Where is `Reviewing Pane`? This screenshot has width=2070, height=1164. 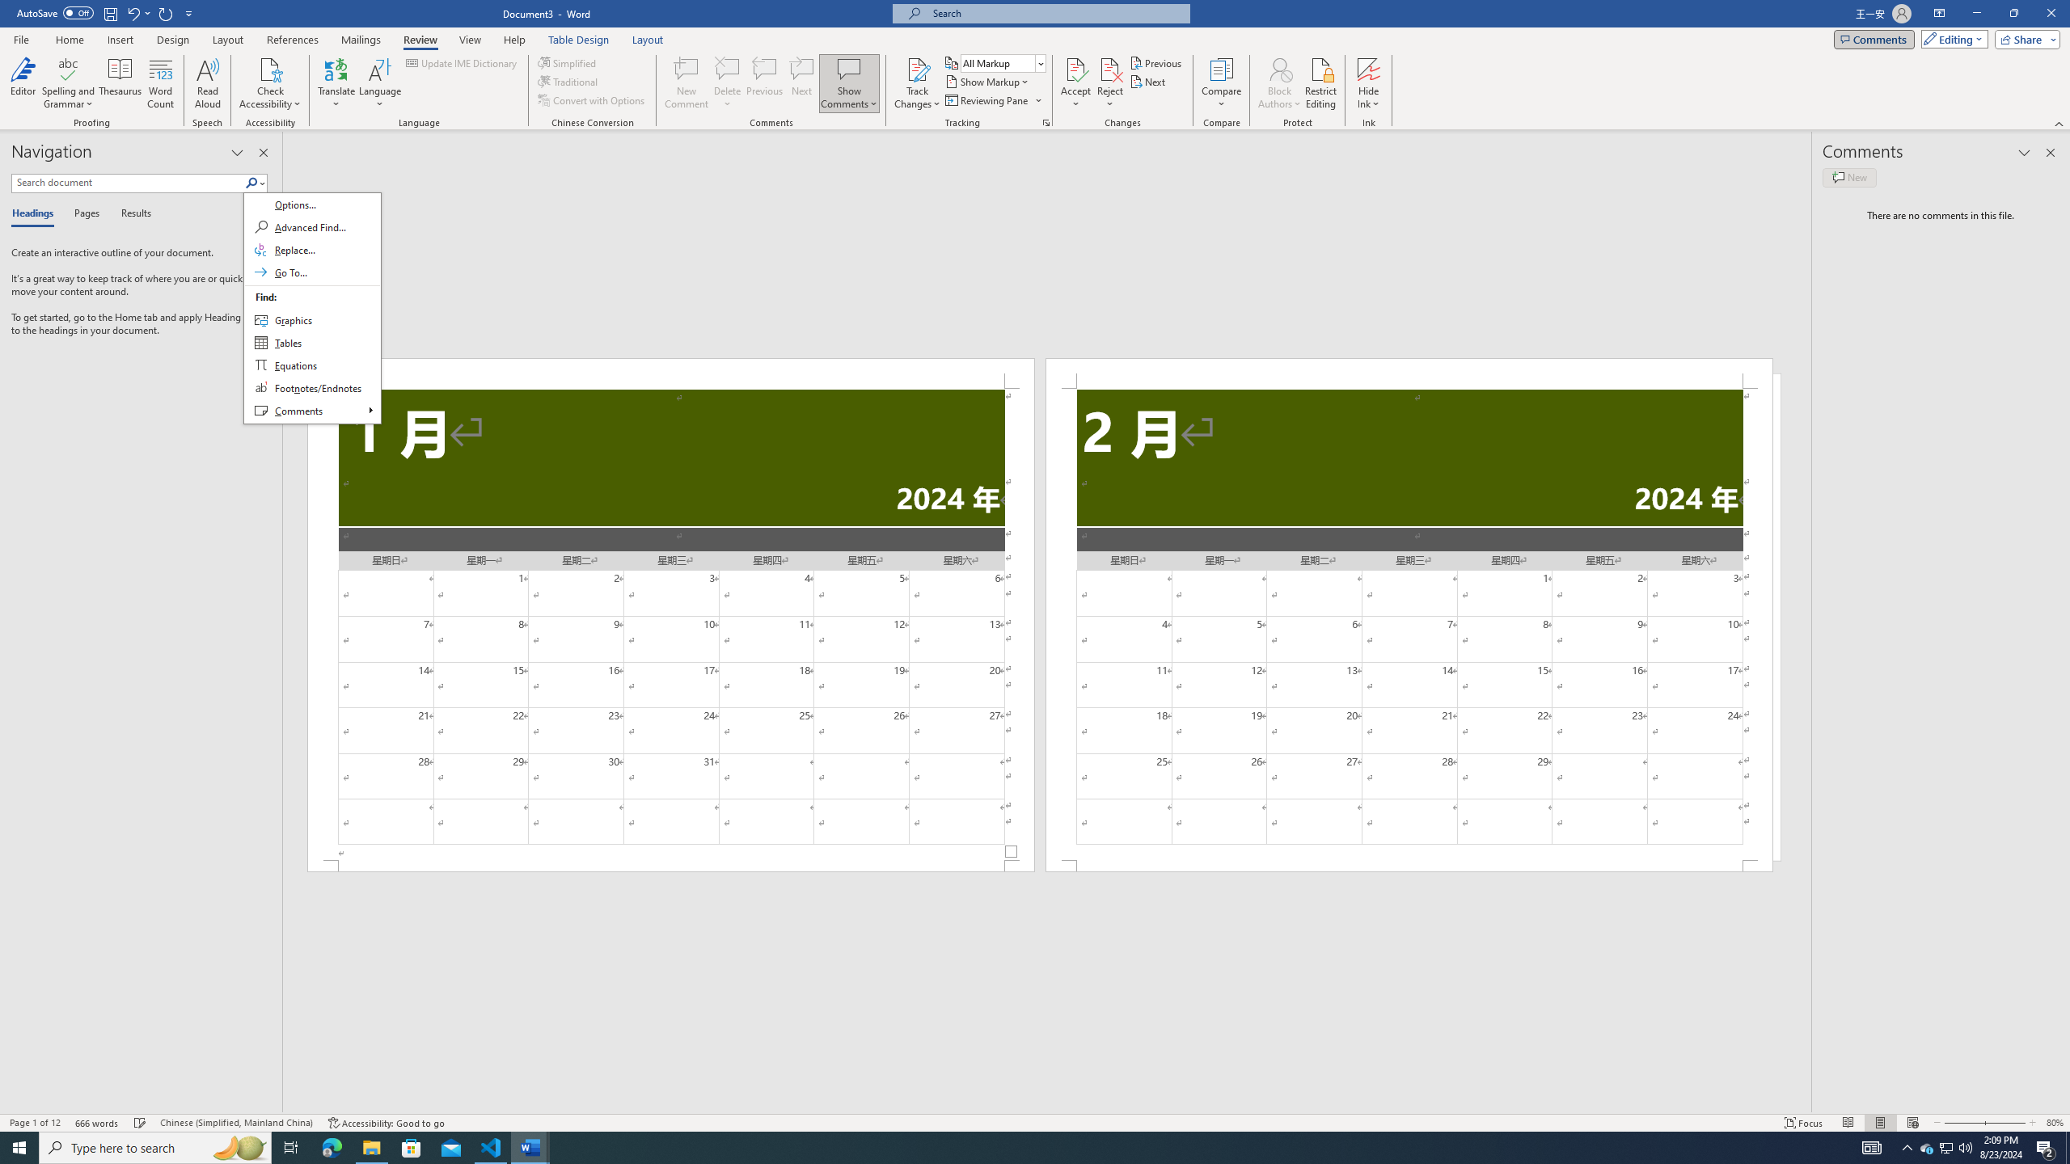
Reviewing Pane is located at coordinates (986, 100).